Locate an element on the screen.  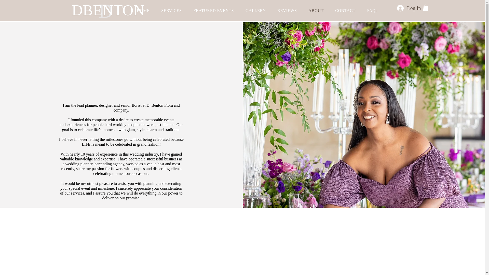
HOME is located at coordinates (143, 10).